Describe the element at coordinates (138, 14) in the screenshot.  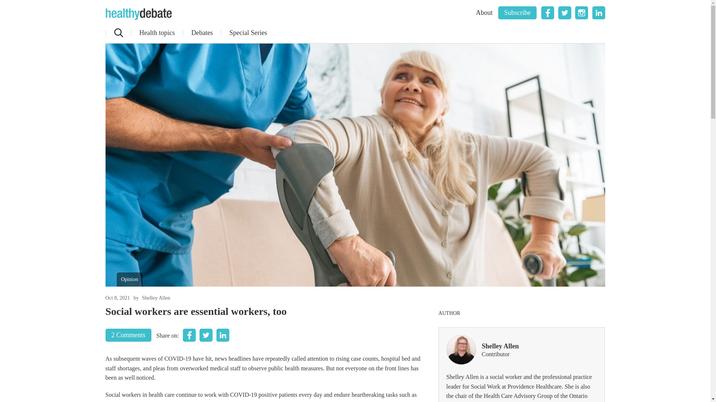
I see `Healthy Debate` at that location.